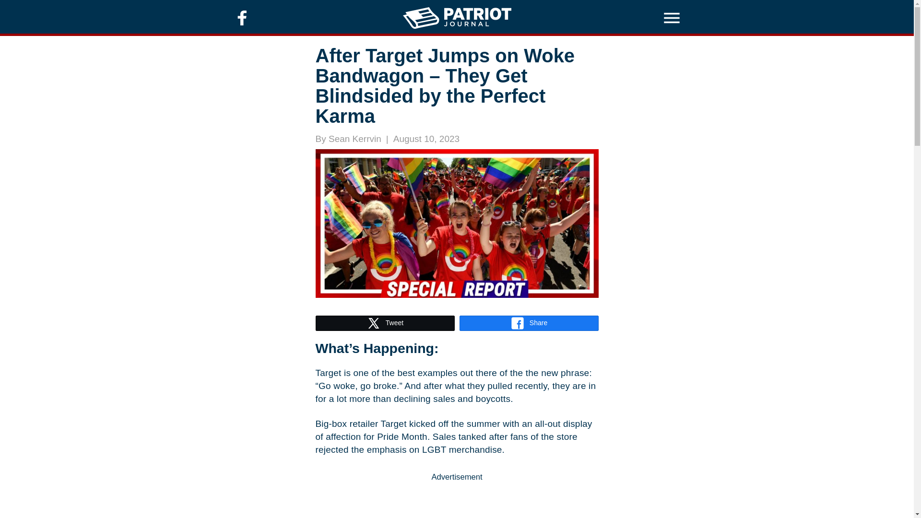 This screenshot has height=518, width=921. What do you see at coordinates (355, 139) in the screenshot?
I see `Sean Kerrvin` at bounding box center [355, 139].